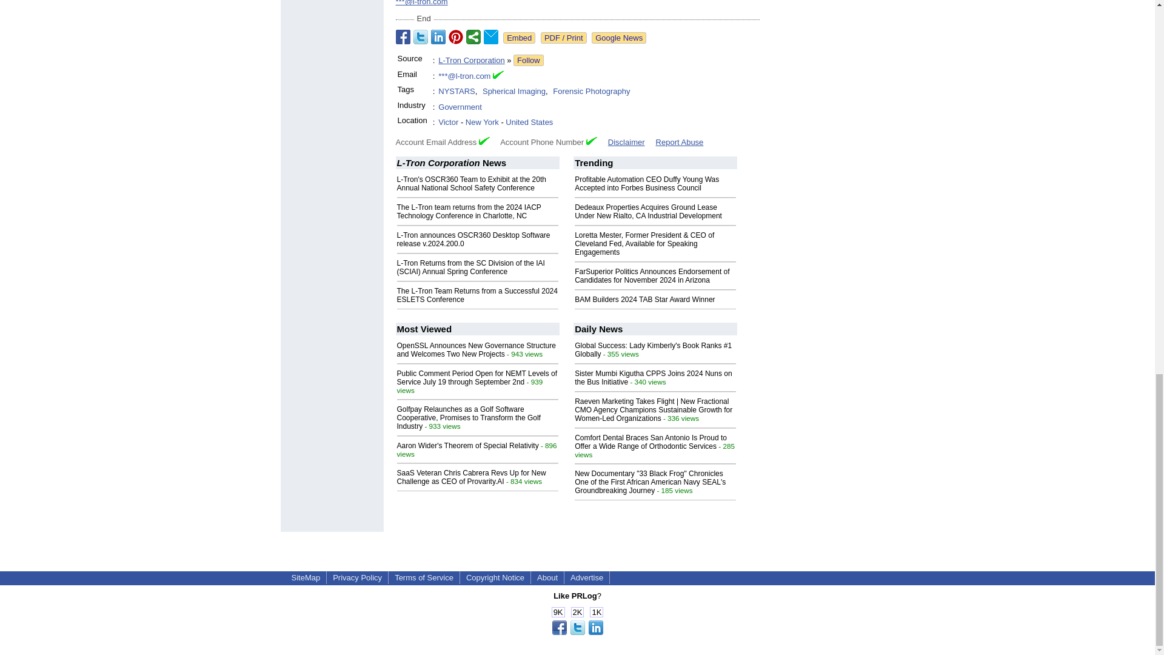  I want to click on Verified, so click(592, 141).